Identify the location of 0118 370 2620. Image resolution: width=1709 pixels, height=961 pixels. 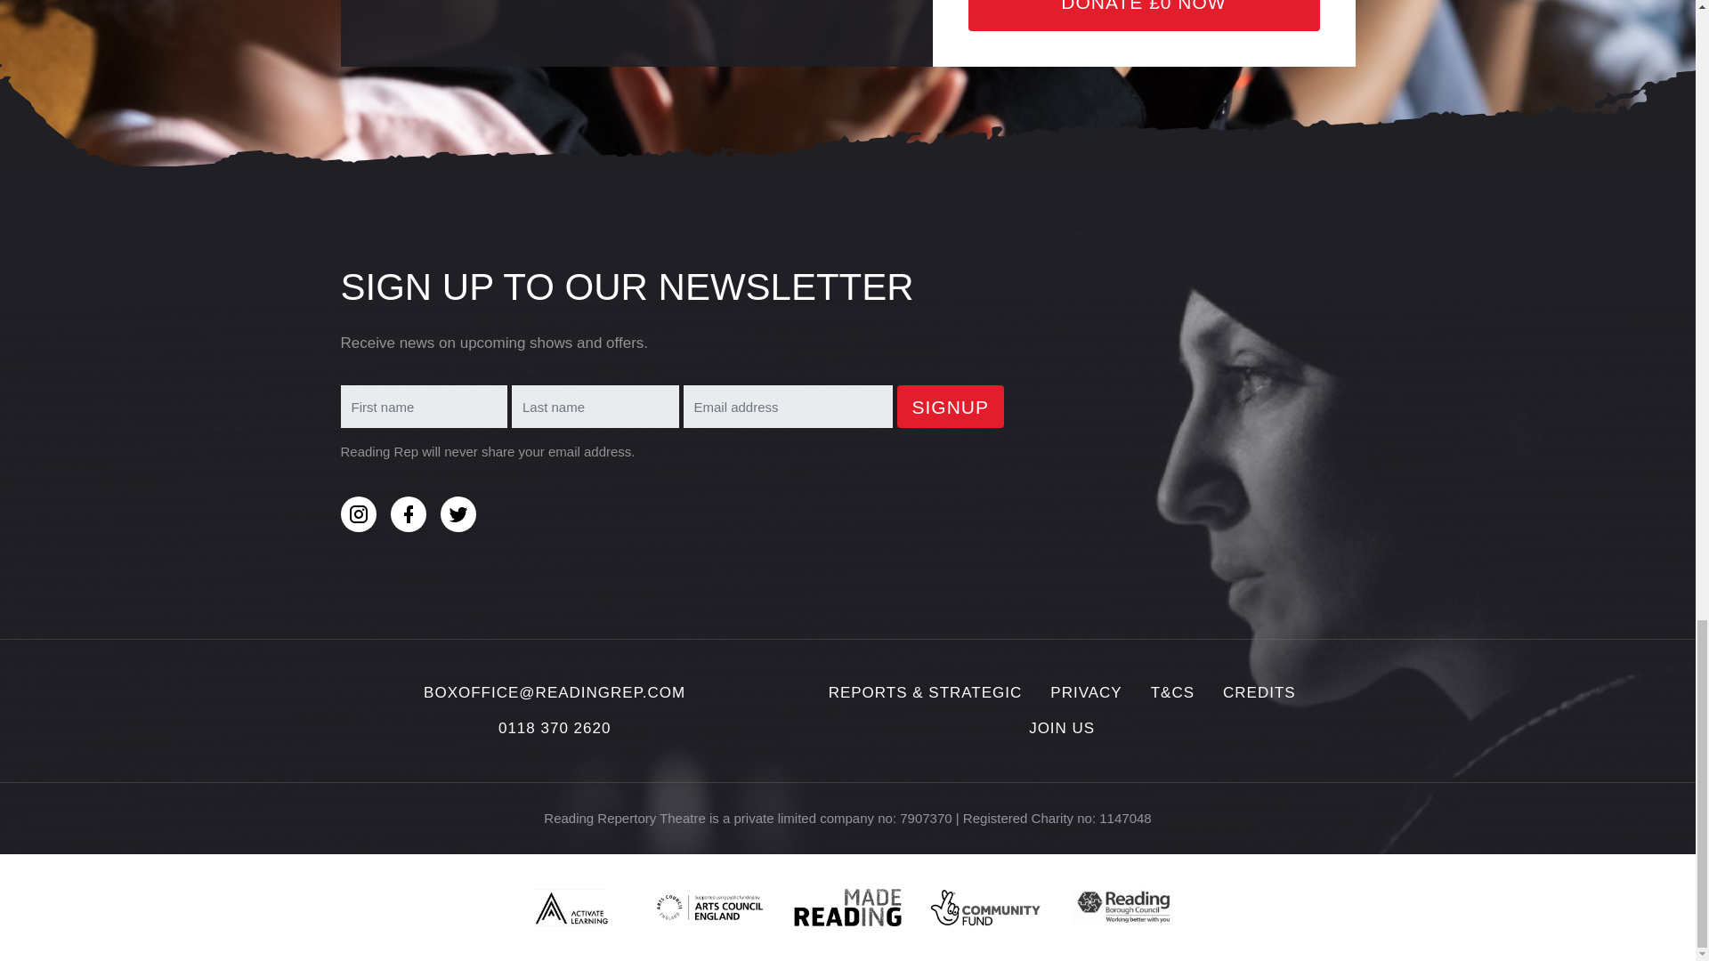
(554, 728).